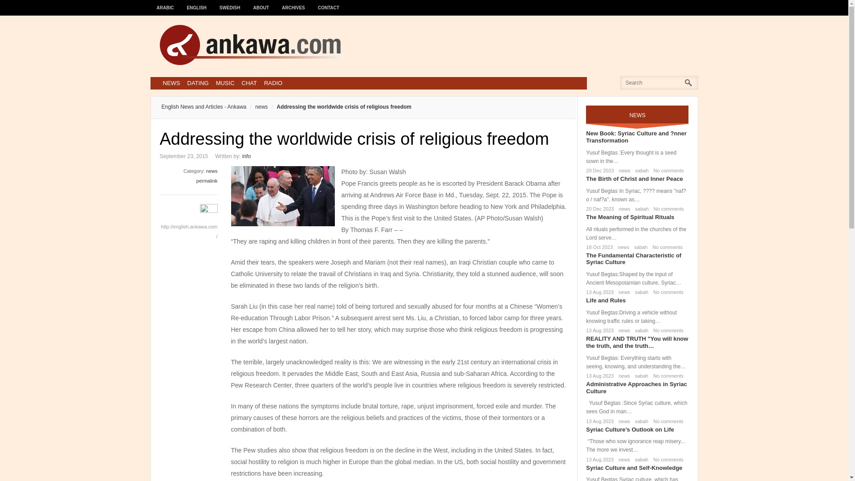 This screenshot has width=855, height=481. I want to click on The Fundamental Characteristic of Syriac Culture, so click(633, 259).